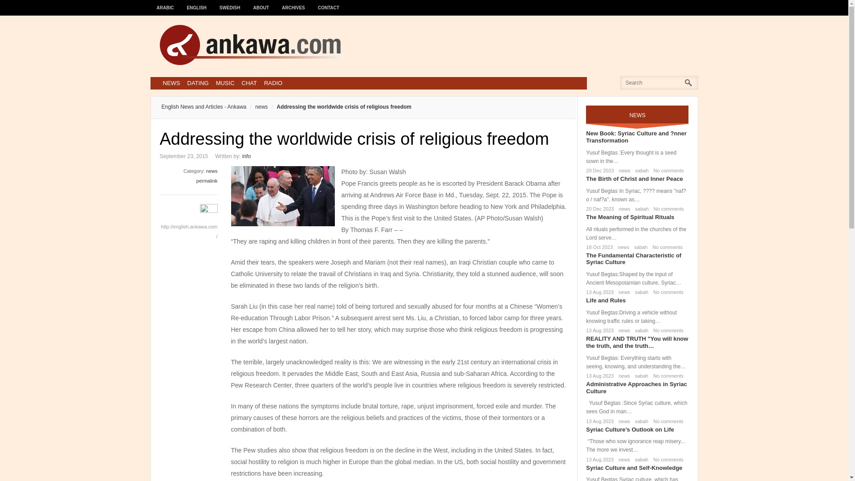 This screenshot has width=855, height=481. I want to click on The Fundamental Characteristic of Syriac Culture, so click(633, 259).